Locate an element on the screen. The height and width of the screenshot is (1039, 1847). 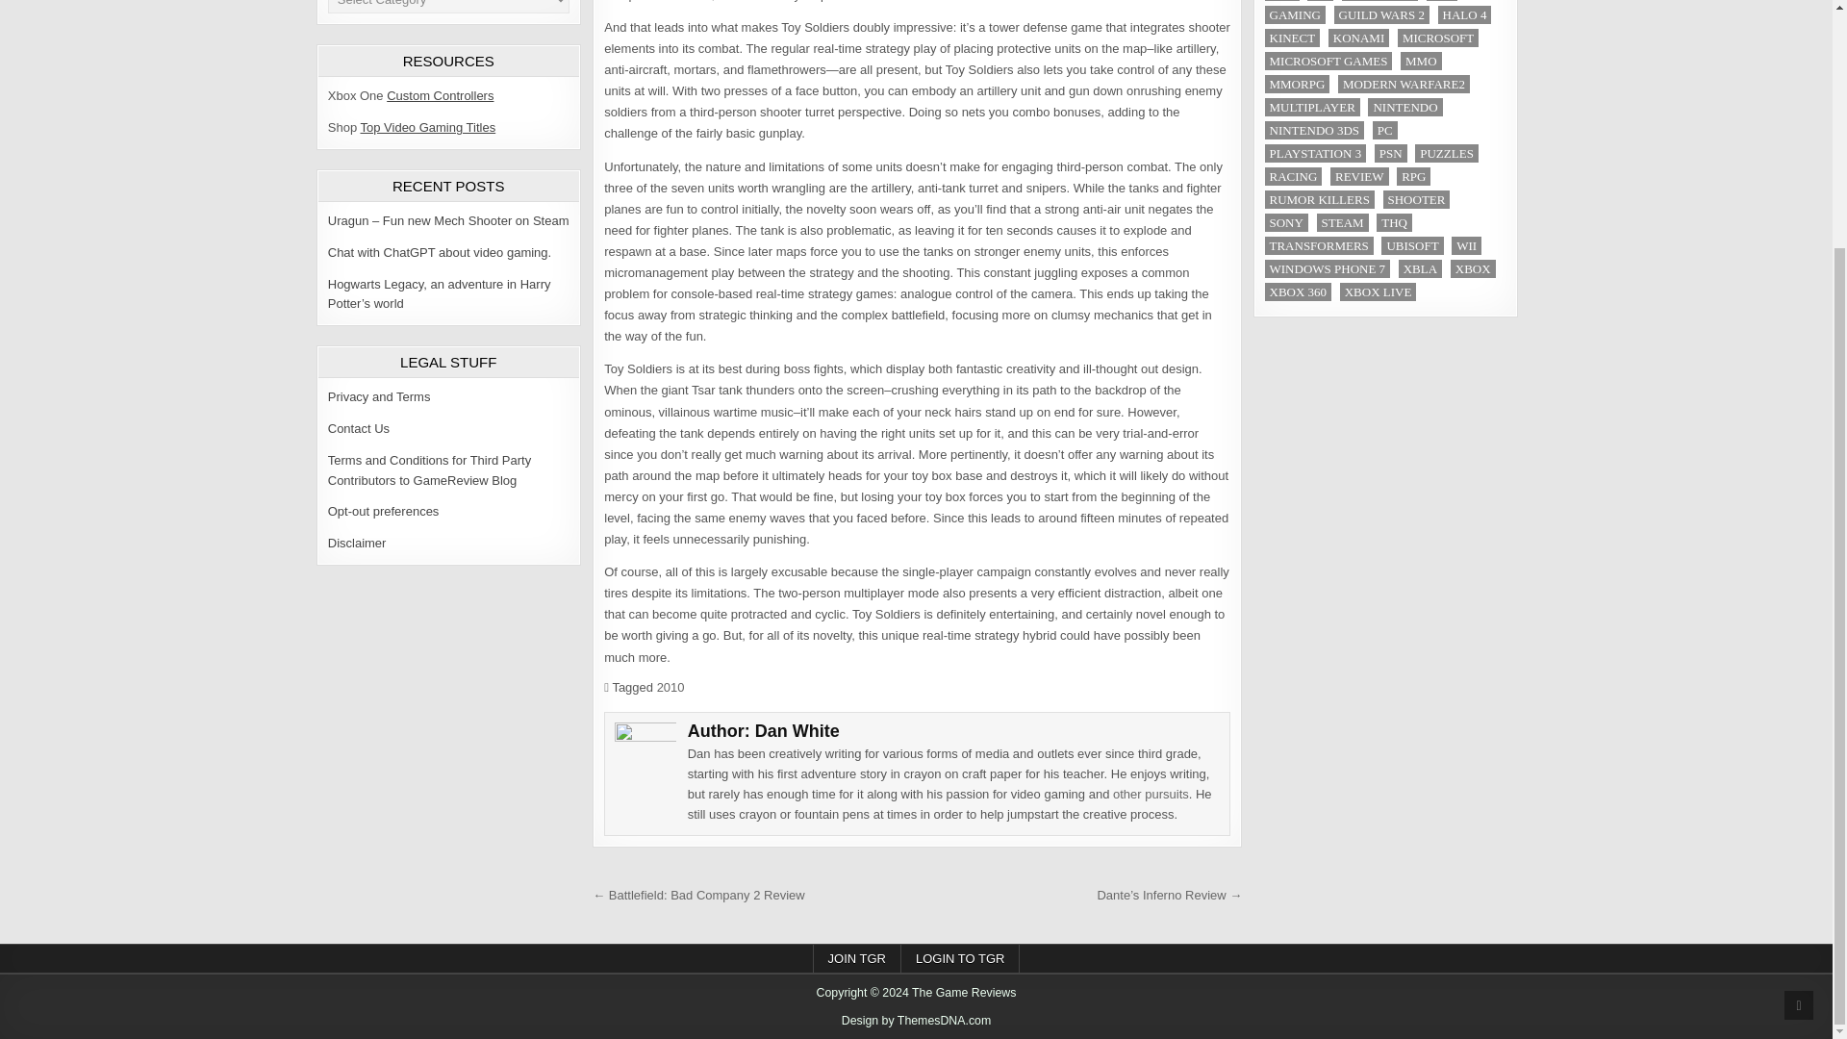
Privacy and Terms is located at coordinates (379, 396).